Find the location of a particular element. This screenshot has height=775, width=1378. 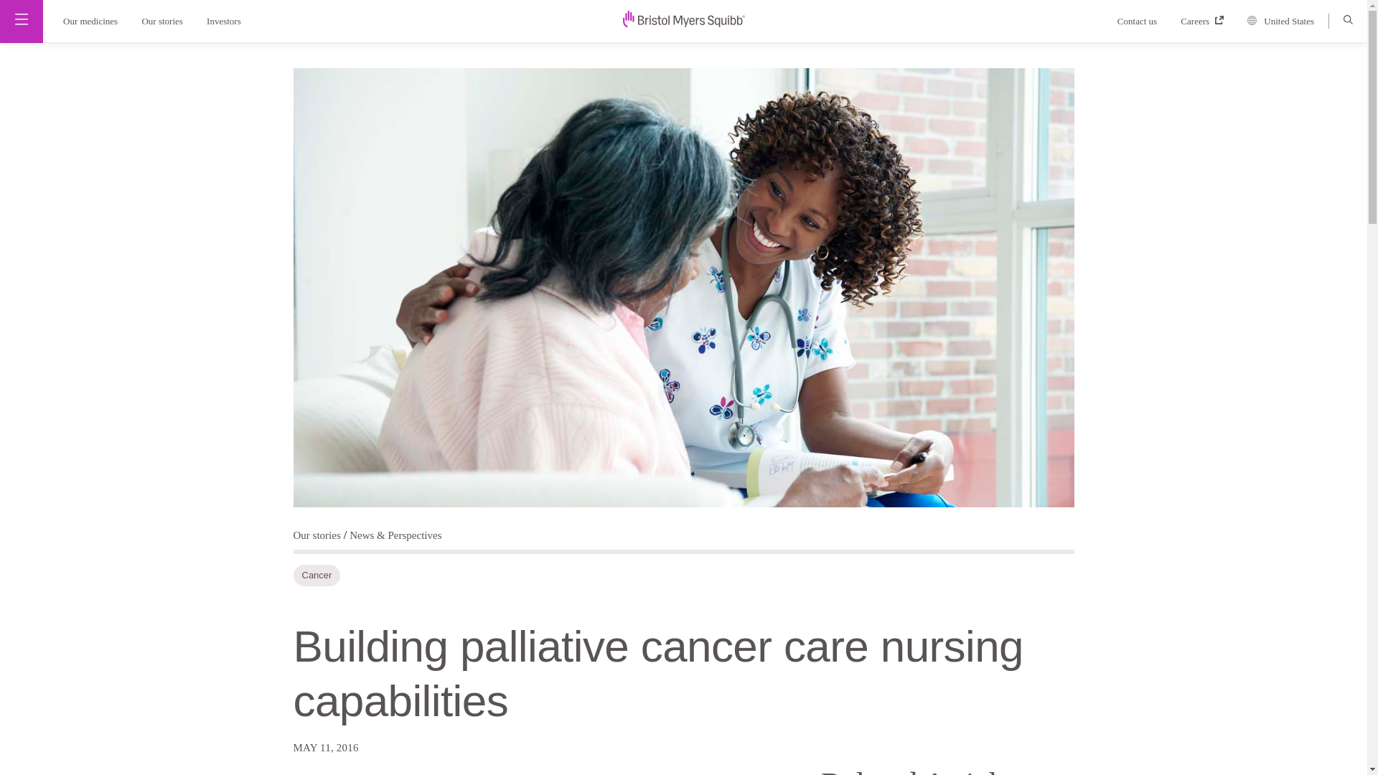

United States is located at coordinates (1286, 22).